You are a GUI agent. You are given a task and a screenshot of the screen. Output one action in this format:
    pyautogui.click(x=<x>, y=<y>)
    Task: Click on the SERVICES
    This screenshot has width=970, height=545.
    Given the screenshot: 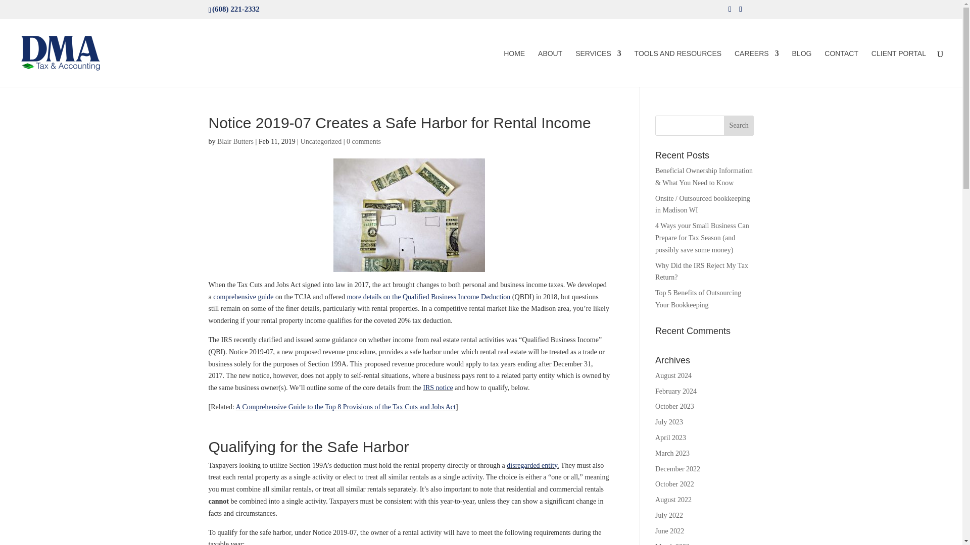 What is the action you would take?
    pyautogui.click(x=598, y=68)
    